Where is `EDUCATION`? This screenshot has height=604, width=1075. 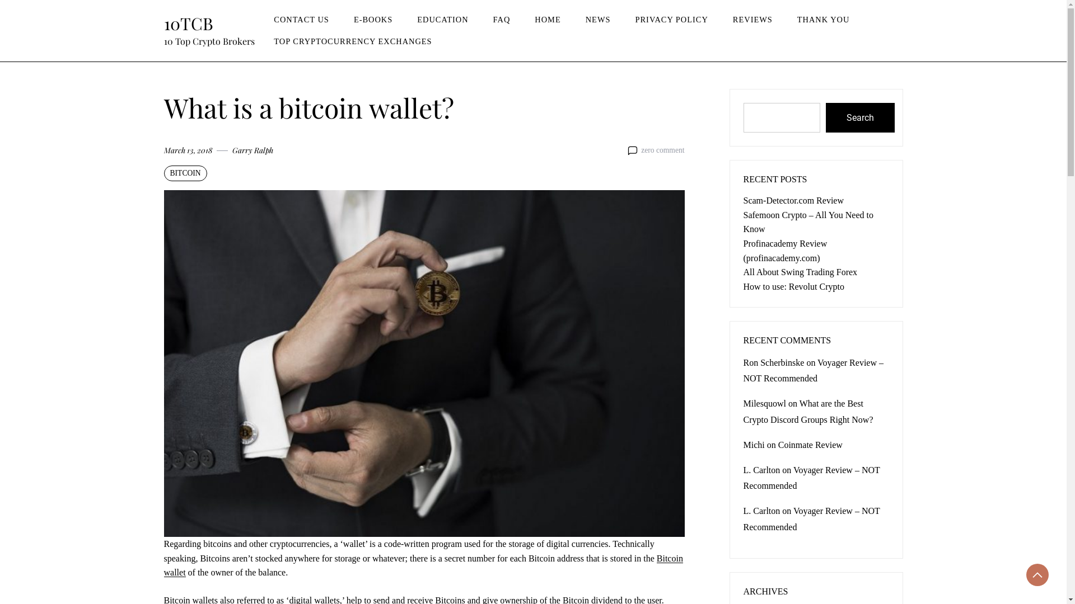
EDUCATION is located at coordinates (442, 20).